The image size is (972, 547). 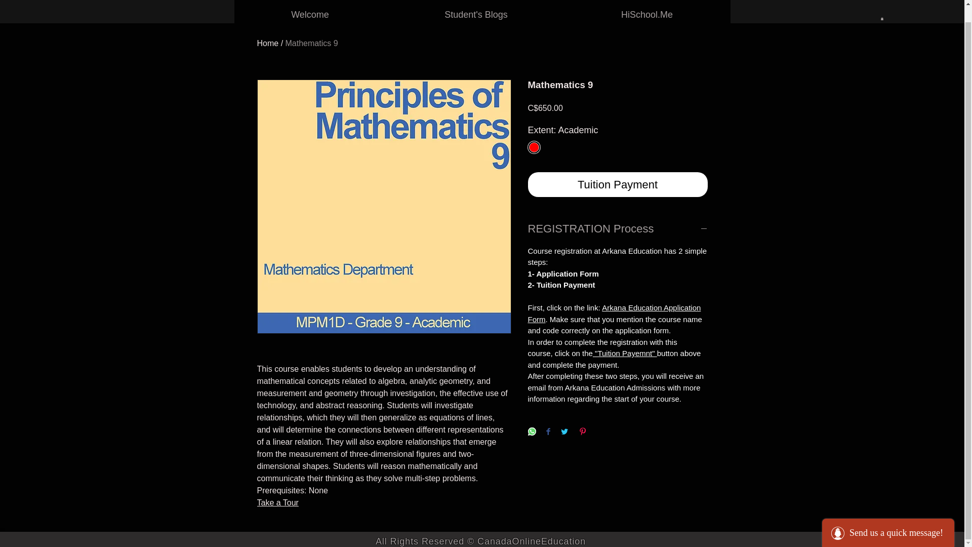 I want to click on Student's Blogs, so click(x=476, y=4).